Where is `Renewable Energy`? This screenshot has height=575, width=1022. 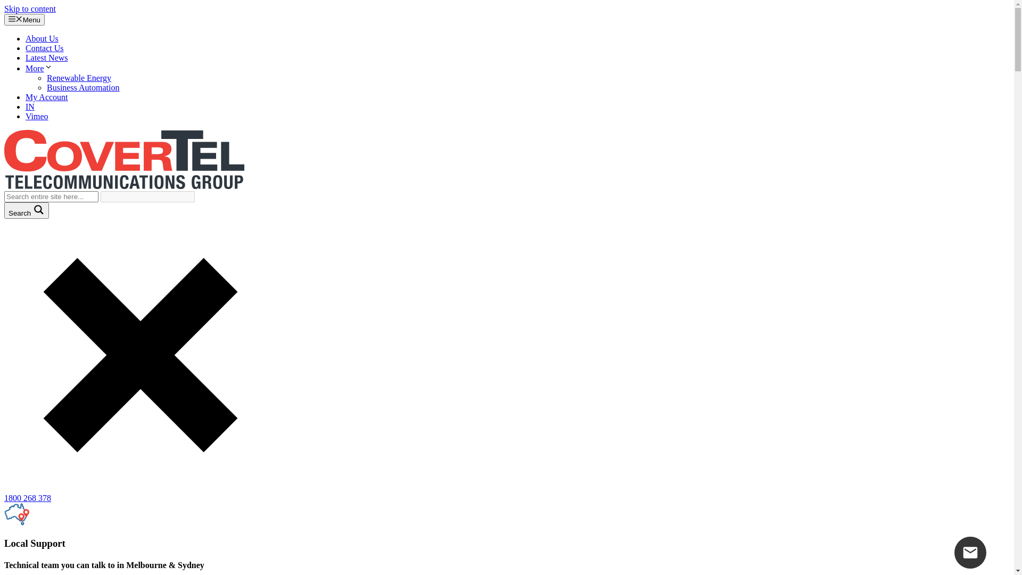
Renewable Energy is located at coordinates (79, 78).